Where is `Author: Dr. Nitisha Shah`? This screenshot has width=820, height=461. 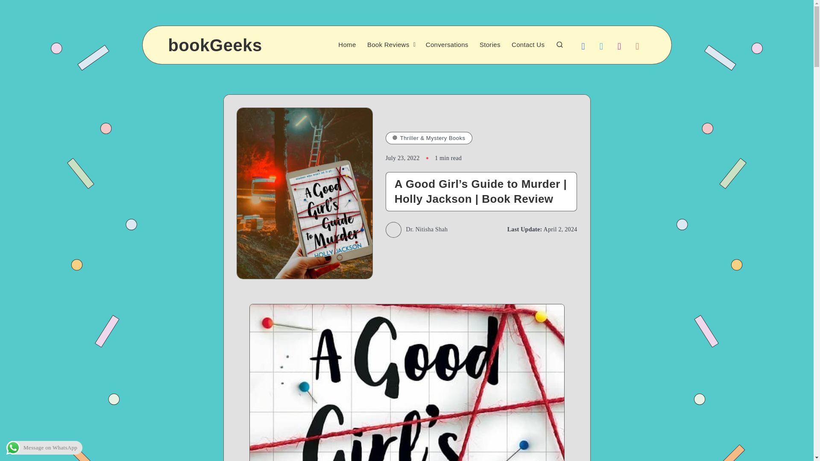
Author: Dr. Nitisha Shah is located at coordinates (416, 230).